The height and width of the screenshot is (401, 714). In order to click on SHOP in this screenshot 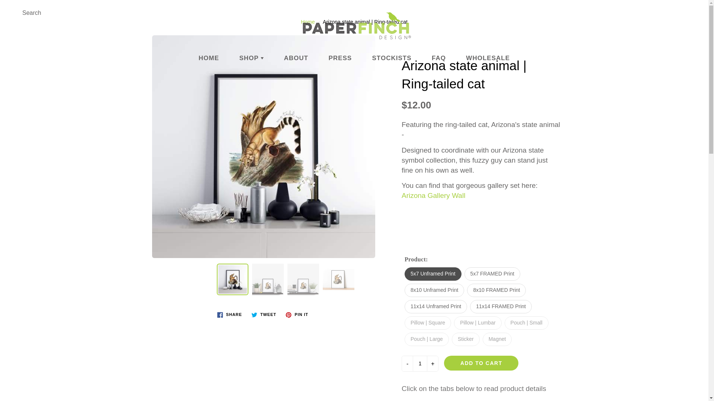, I will do `click(251, 58)`.